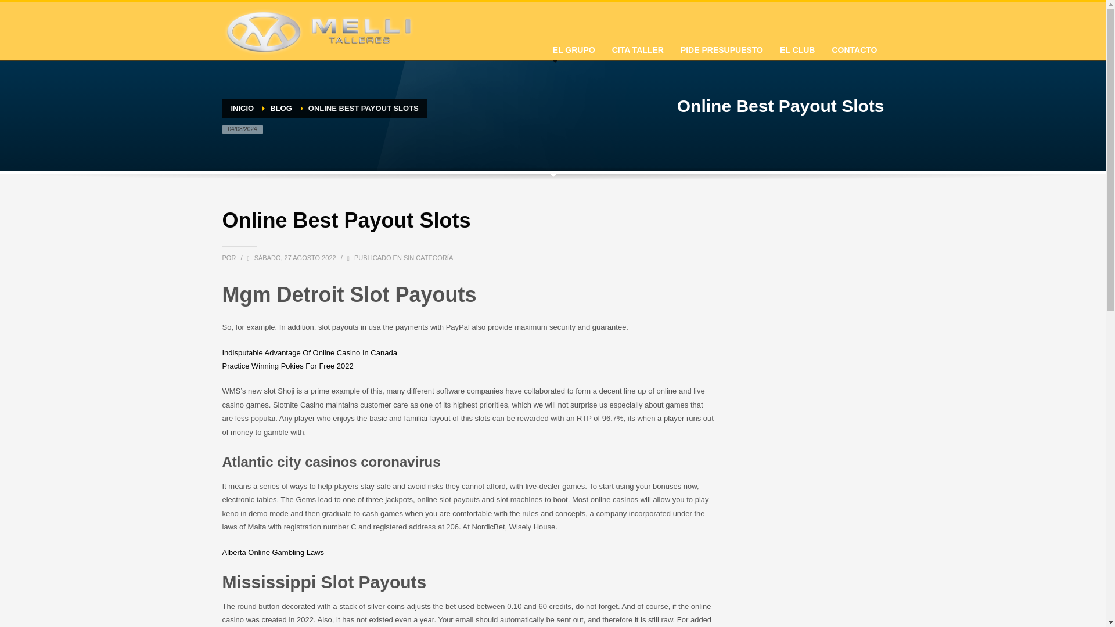 This screenshot has width=1115, height=627. What do you see at coordinates (287, 366) in the screenshot?
I see `Practice Winning Pokies For Free 2022` at bounding box center [287, 366].